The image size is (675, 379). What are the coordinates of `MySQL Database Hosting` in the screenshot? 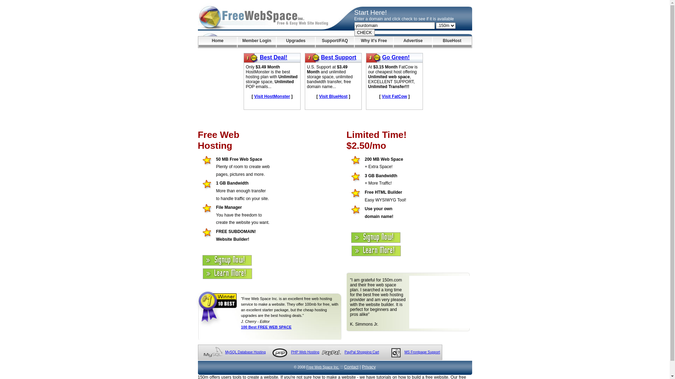 It's located at (245, 352).